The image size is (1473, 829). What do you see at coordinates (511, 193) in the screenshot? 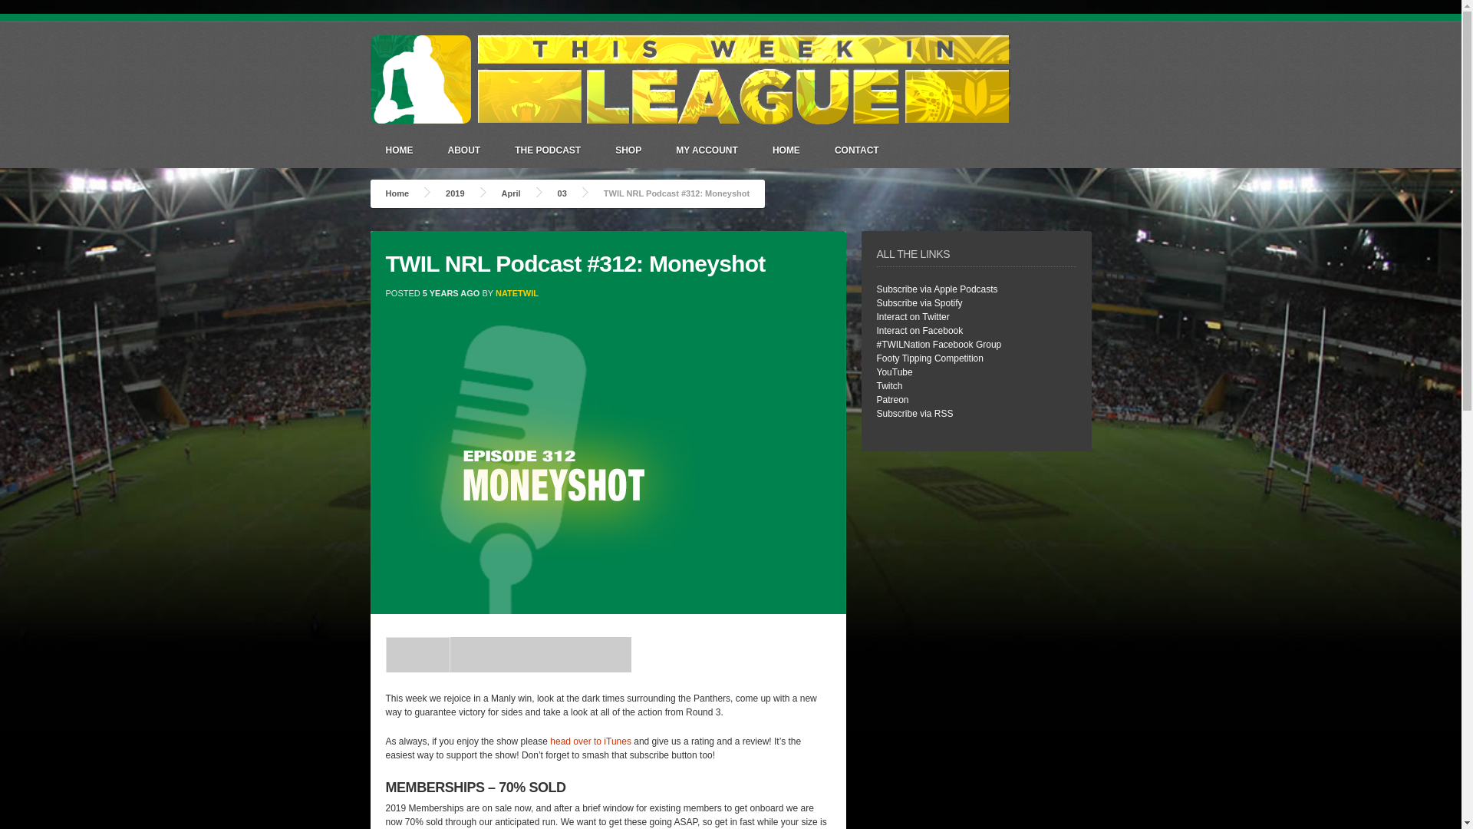
I see `April 2019` at bounding box center [511, 193].